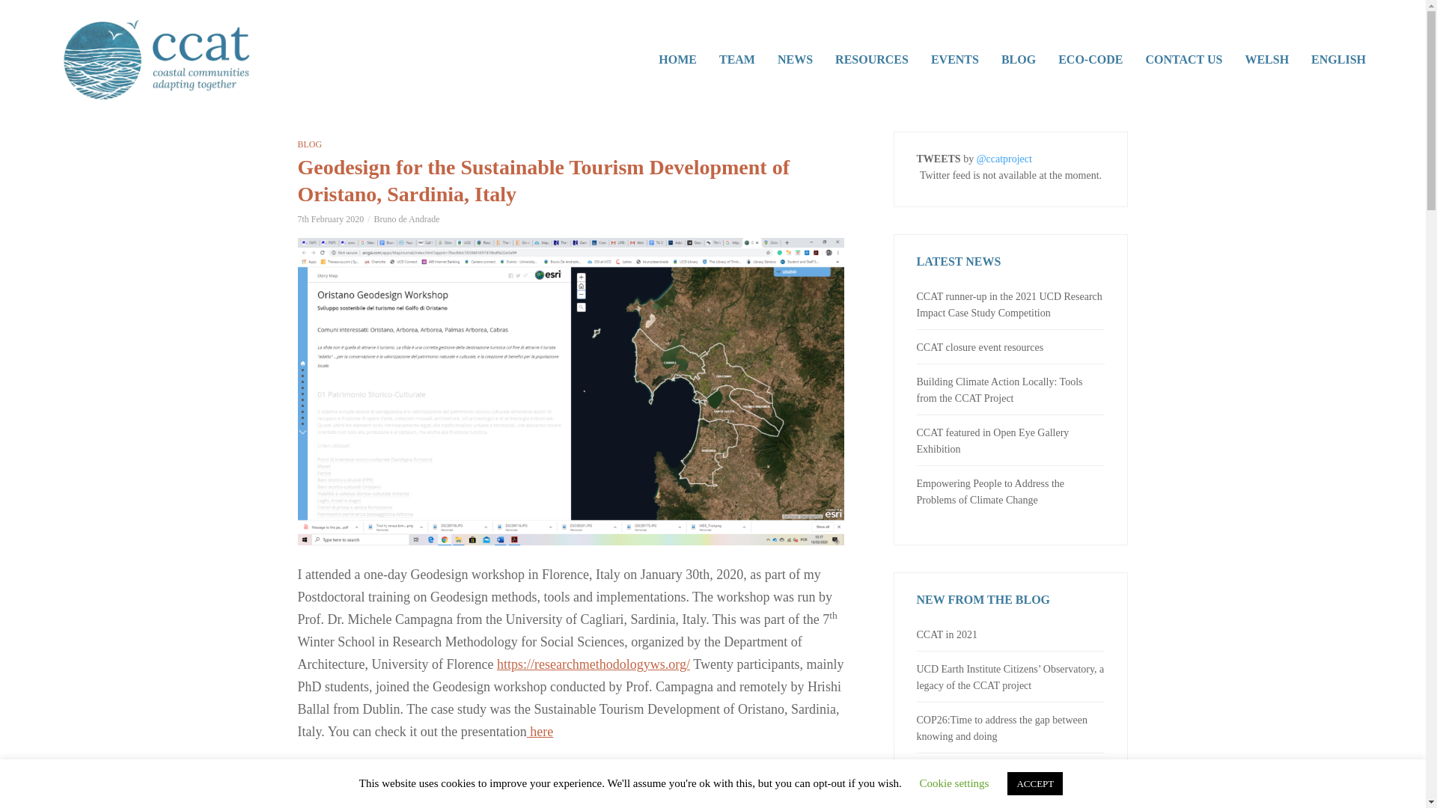 This screenshot has width=1437, height=808. What do you see at coordinates (1266, 60) in the screenshot?
I see `WELSH` at bounding box center [1266, 60].